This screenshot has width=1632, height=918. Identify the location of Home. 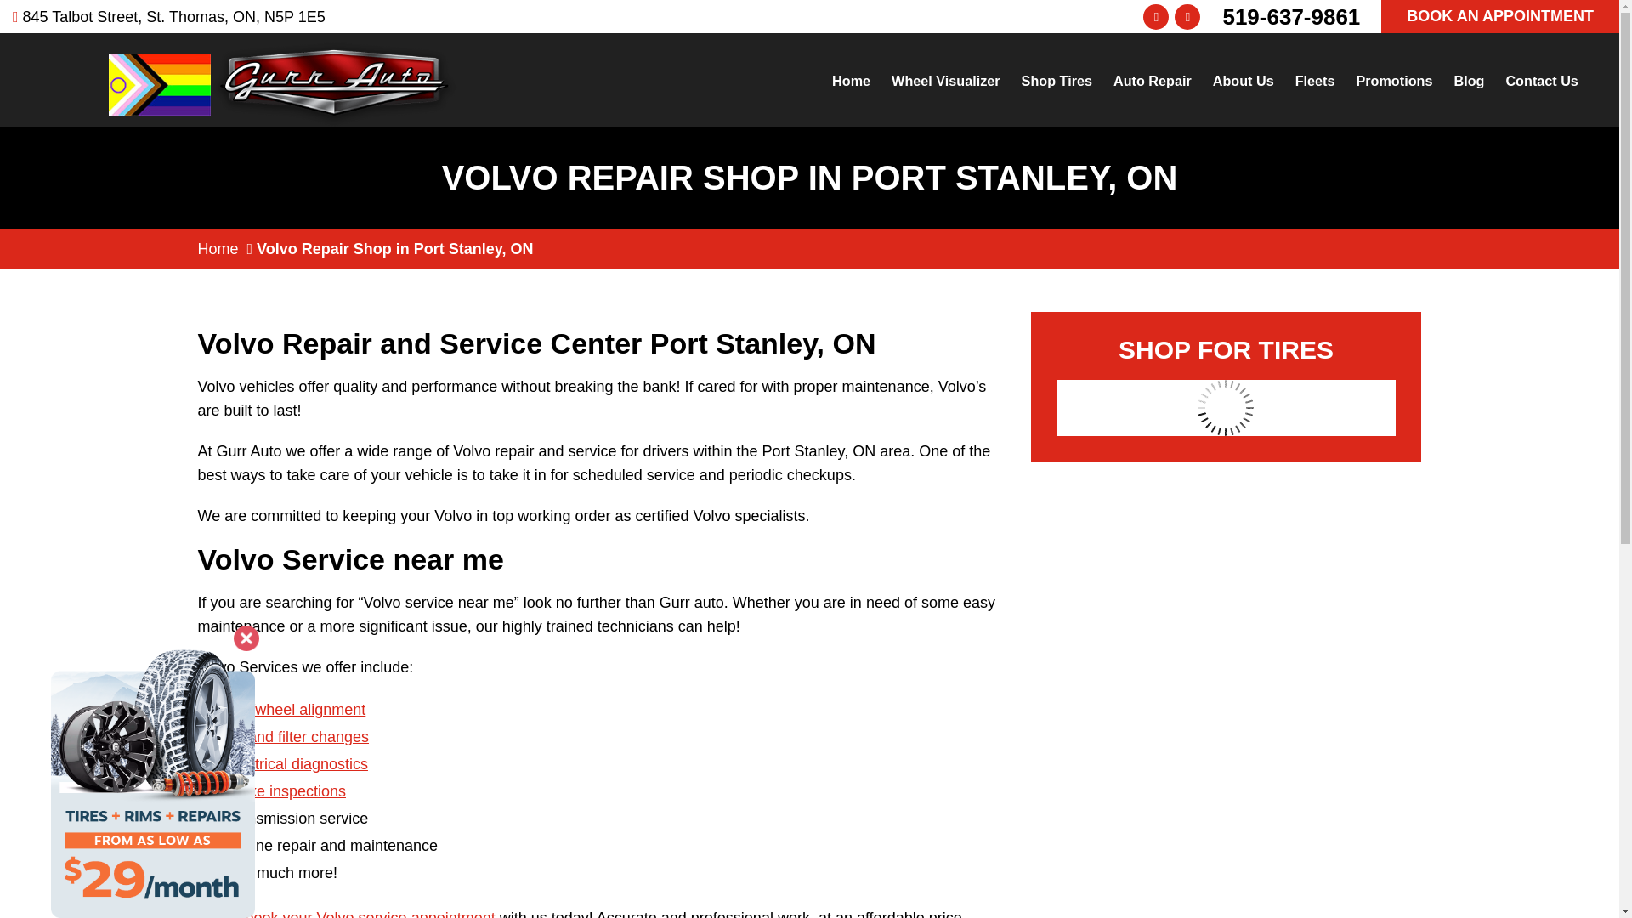
(852, 81).